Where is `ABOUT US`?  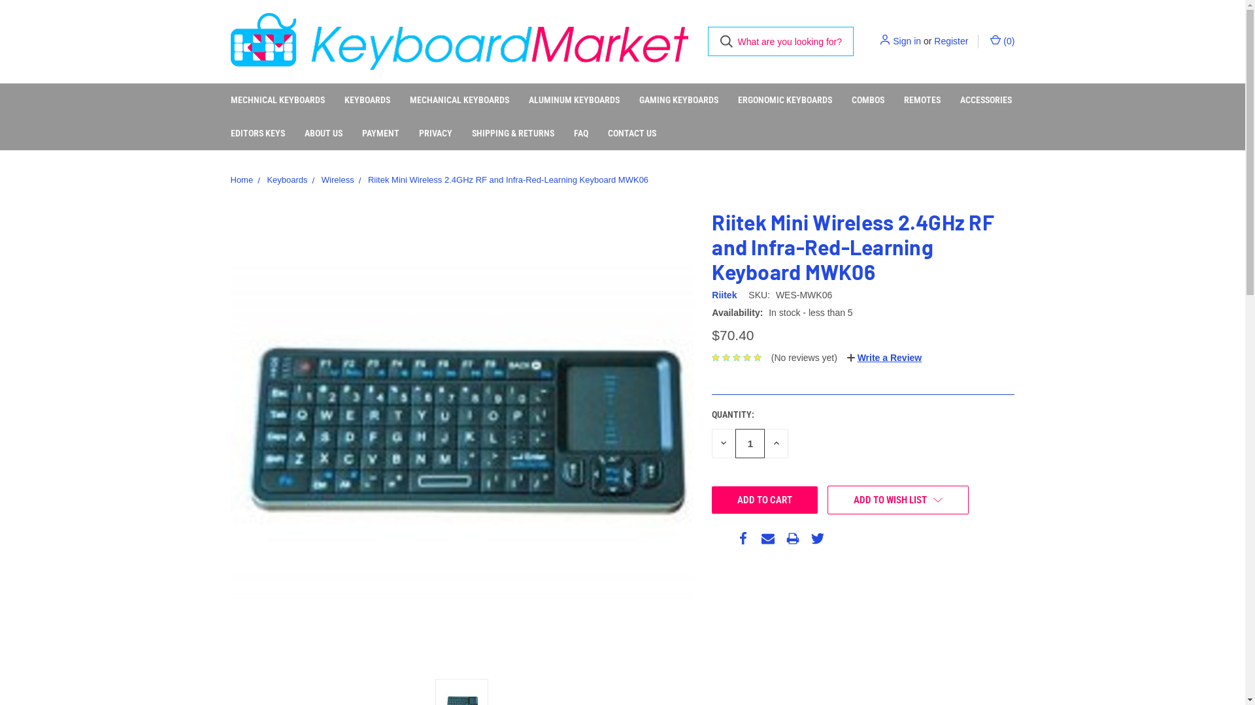 ABOUT US is located at coordinates (323, 133).